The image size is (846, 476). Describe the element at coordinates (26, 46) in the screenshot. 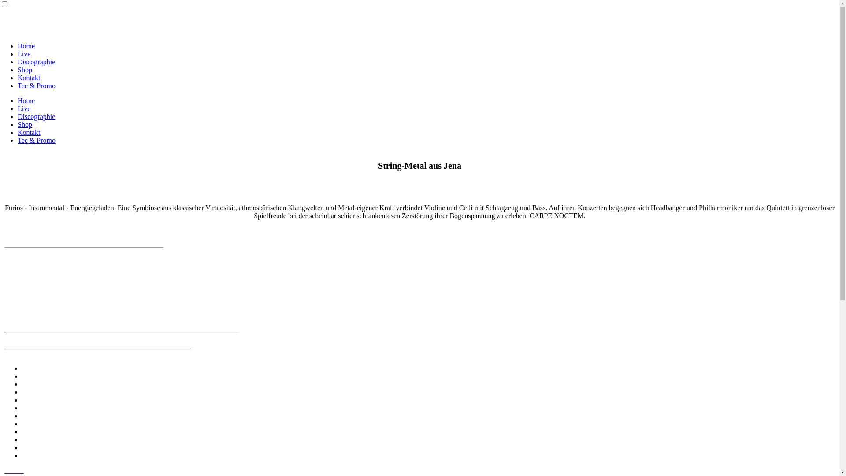

I see `Home` at that location.